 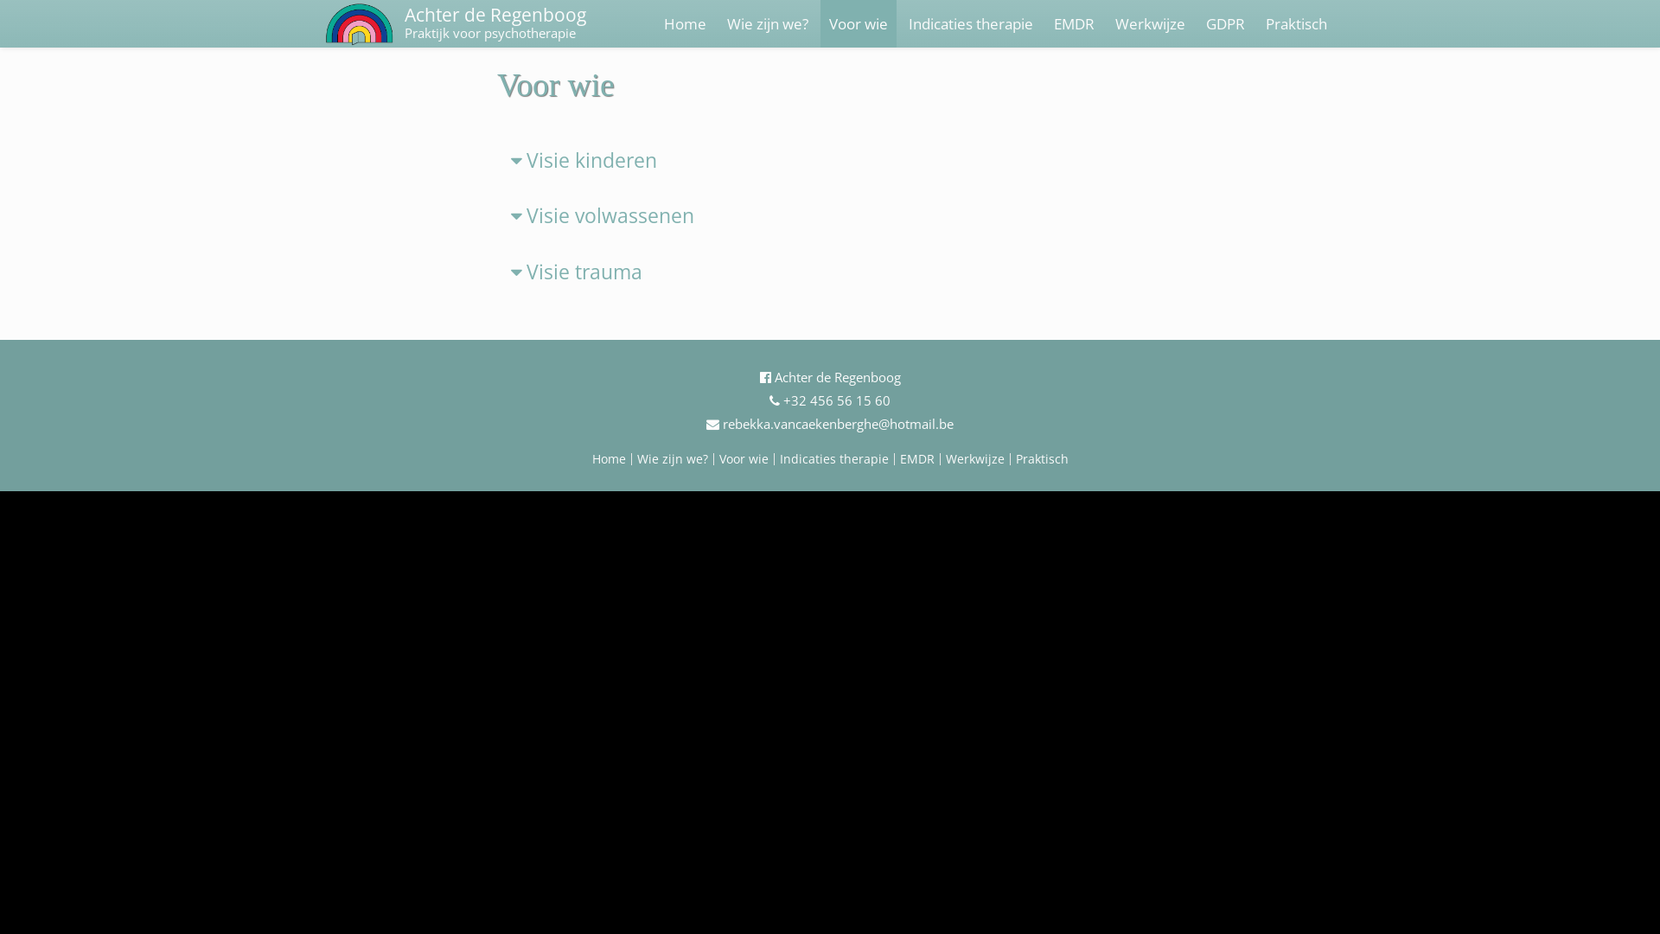 I want to click on Werkwijze, so click(x=1150, y=24).